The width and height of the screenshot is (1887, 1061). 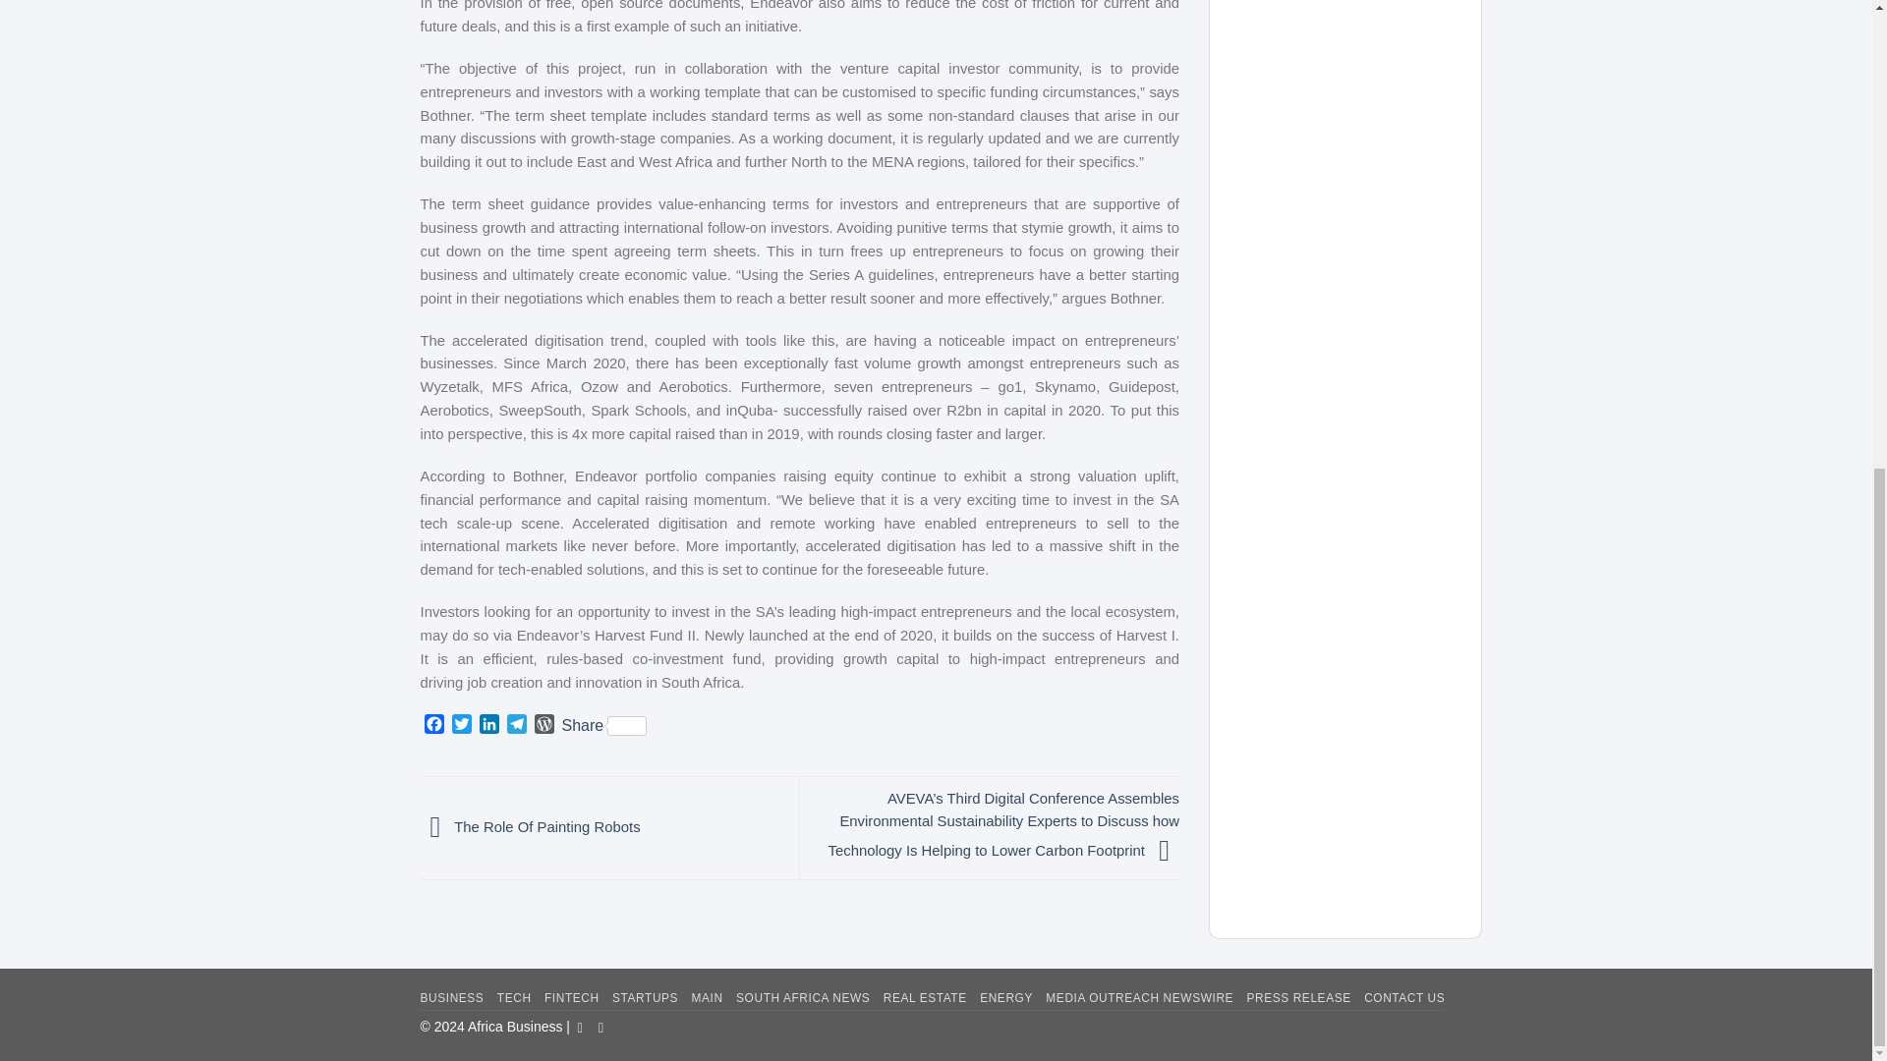 What do you see at coordinates (544, 725) in the screenshot?
I see `WordPress` at bounding box center [544, 725].